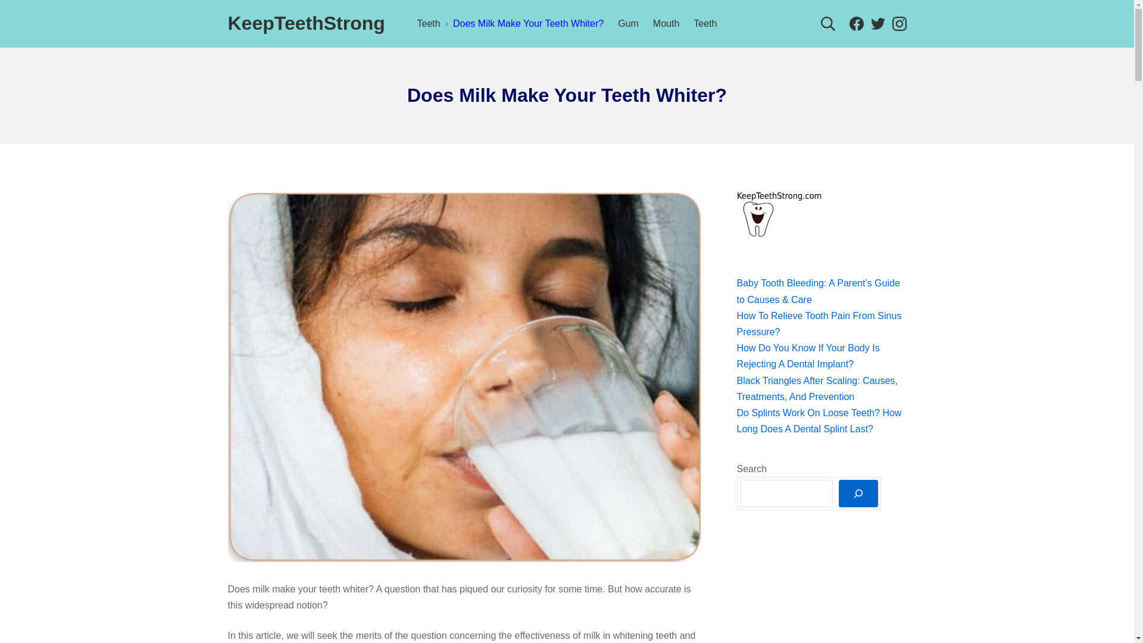 This screenshot has width=1143, height=643. Describe the element at coordinates (666, 23) in the screenshot. I see `Twitter icon` at that location.